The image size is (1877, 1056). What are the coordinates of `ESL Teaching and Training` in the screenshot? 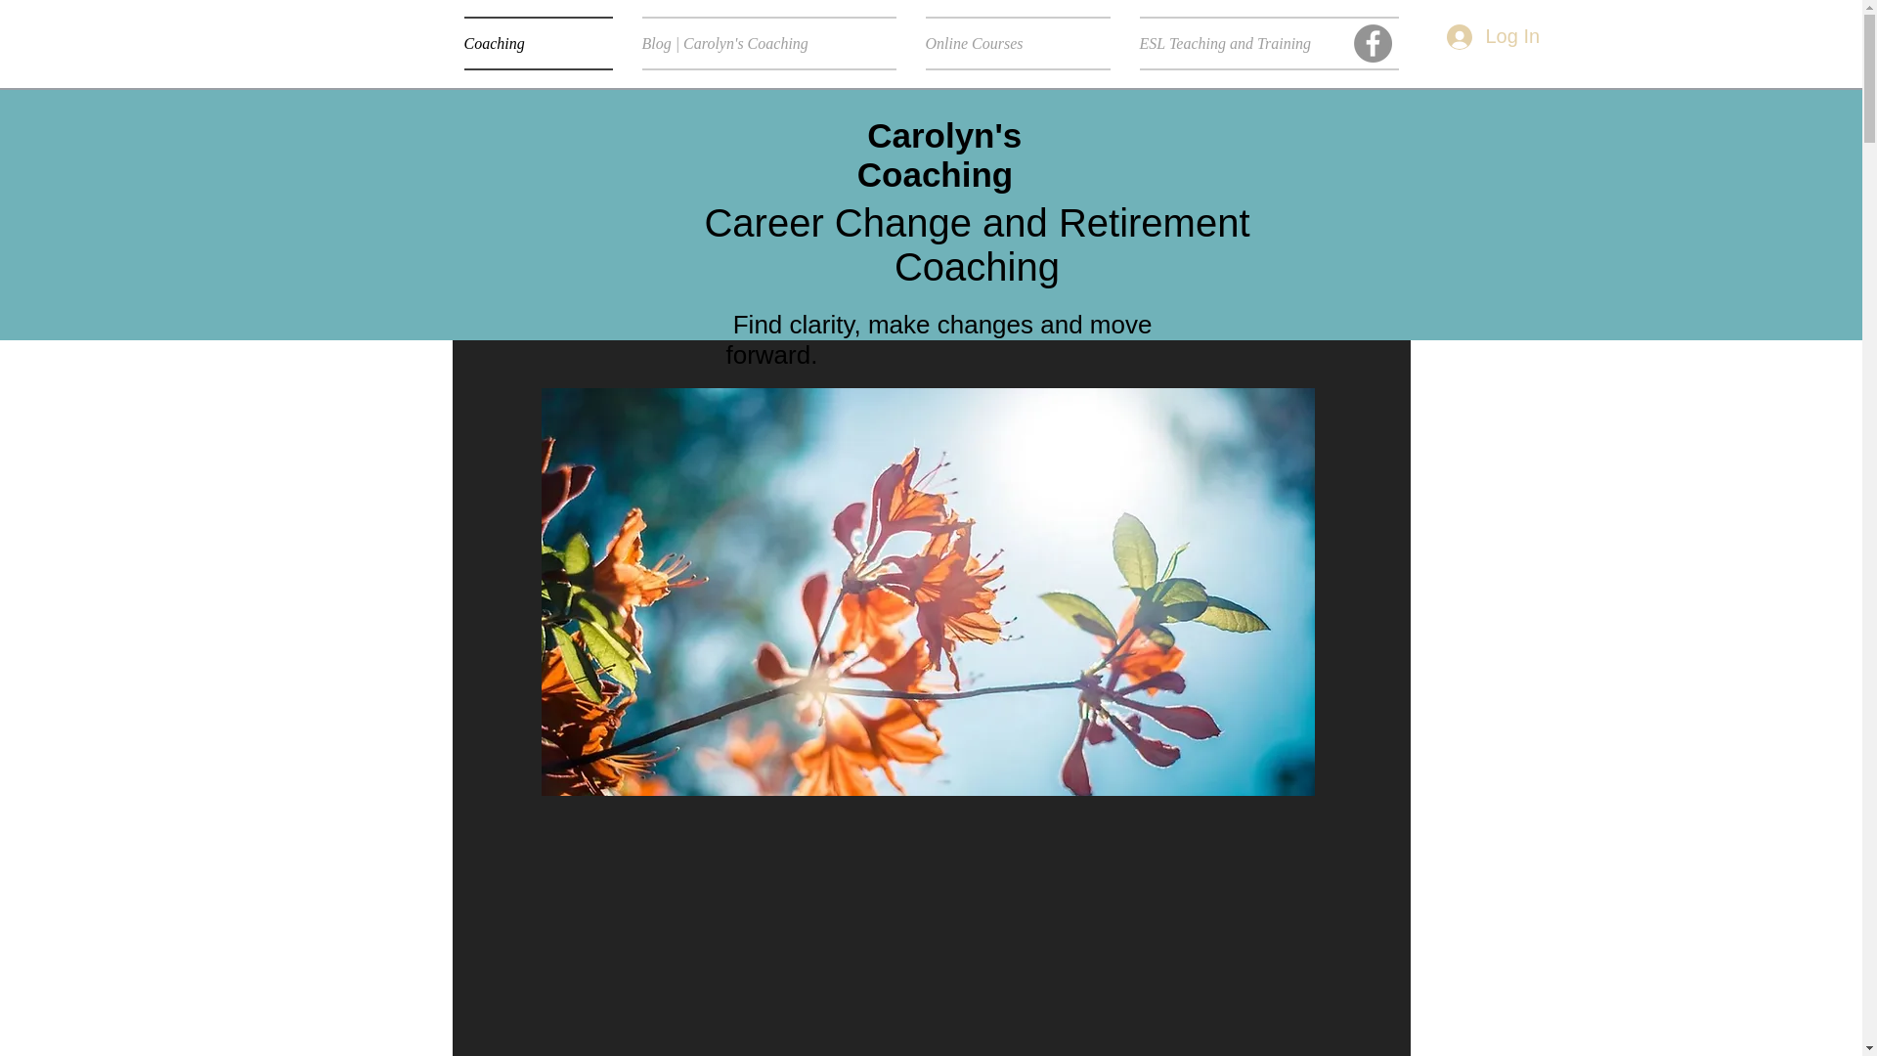 It's located at (1261, 43).